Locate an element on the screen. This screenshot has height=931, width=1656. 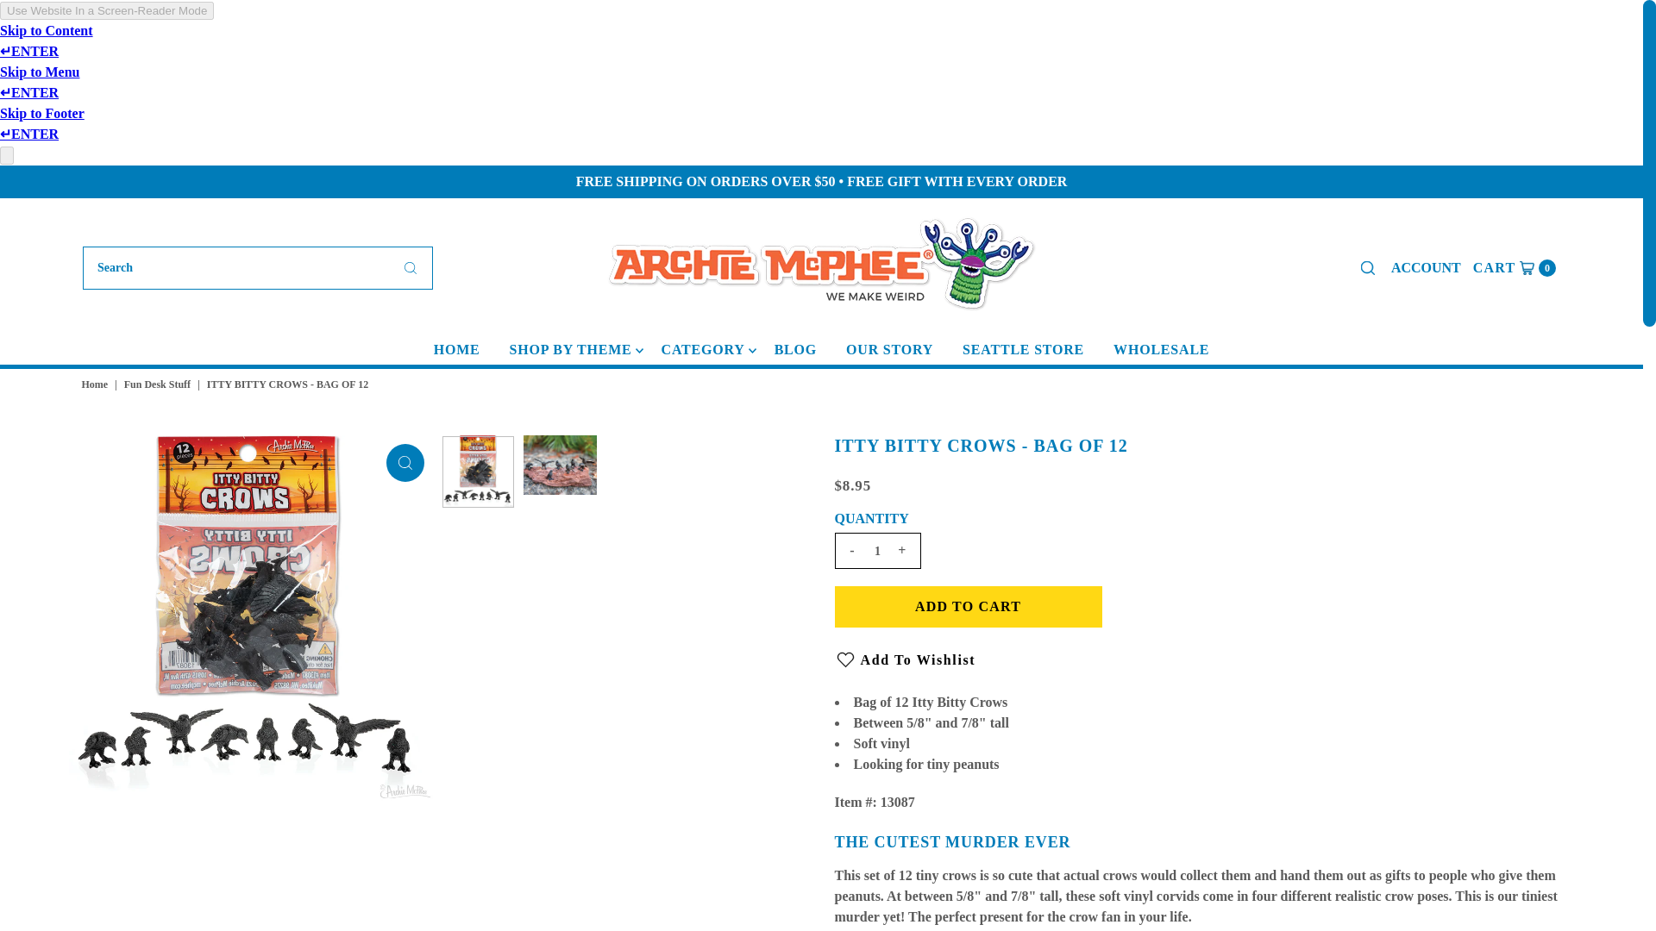
ACCOUNT is located at coordinates (1515, 267).